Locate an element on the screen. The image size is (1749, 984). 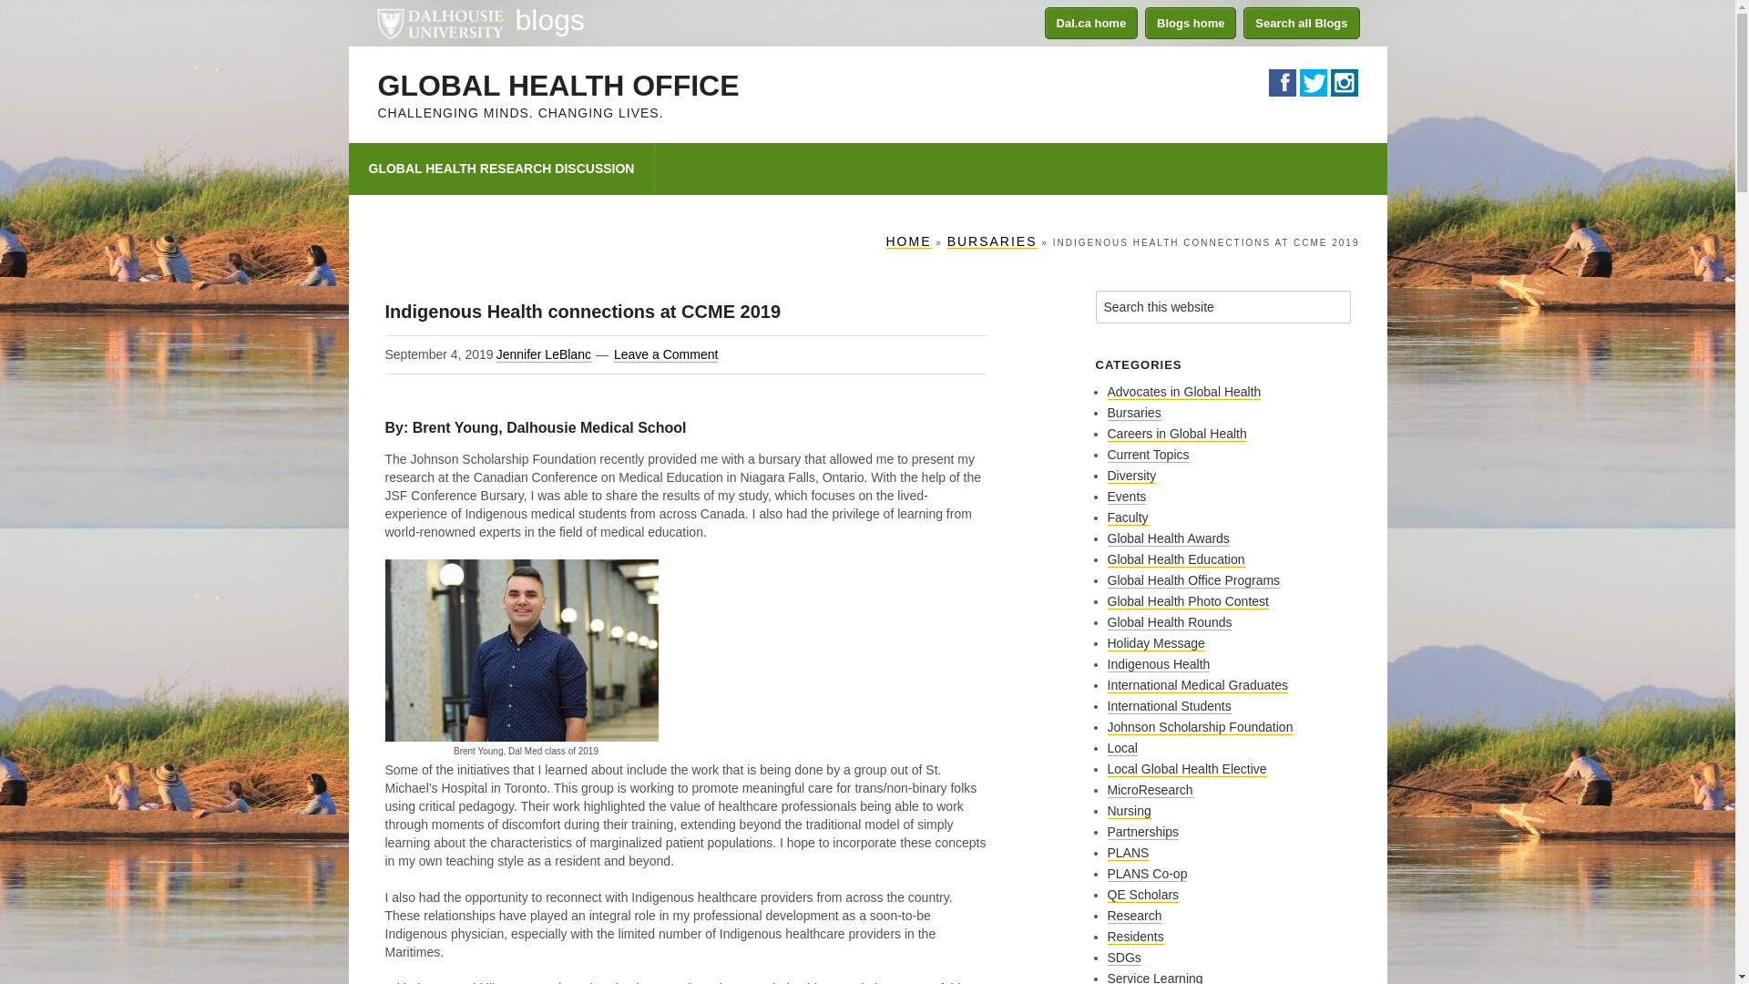
BURSARIES is located at coordinates (992, 243).